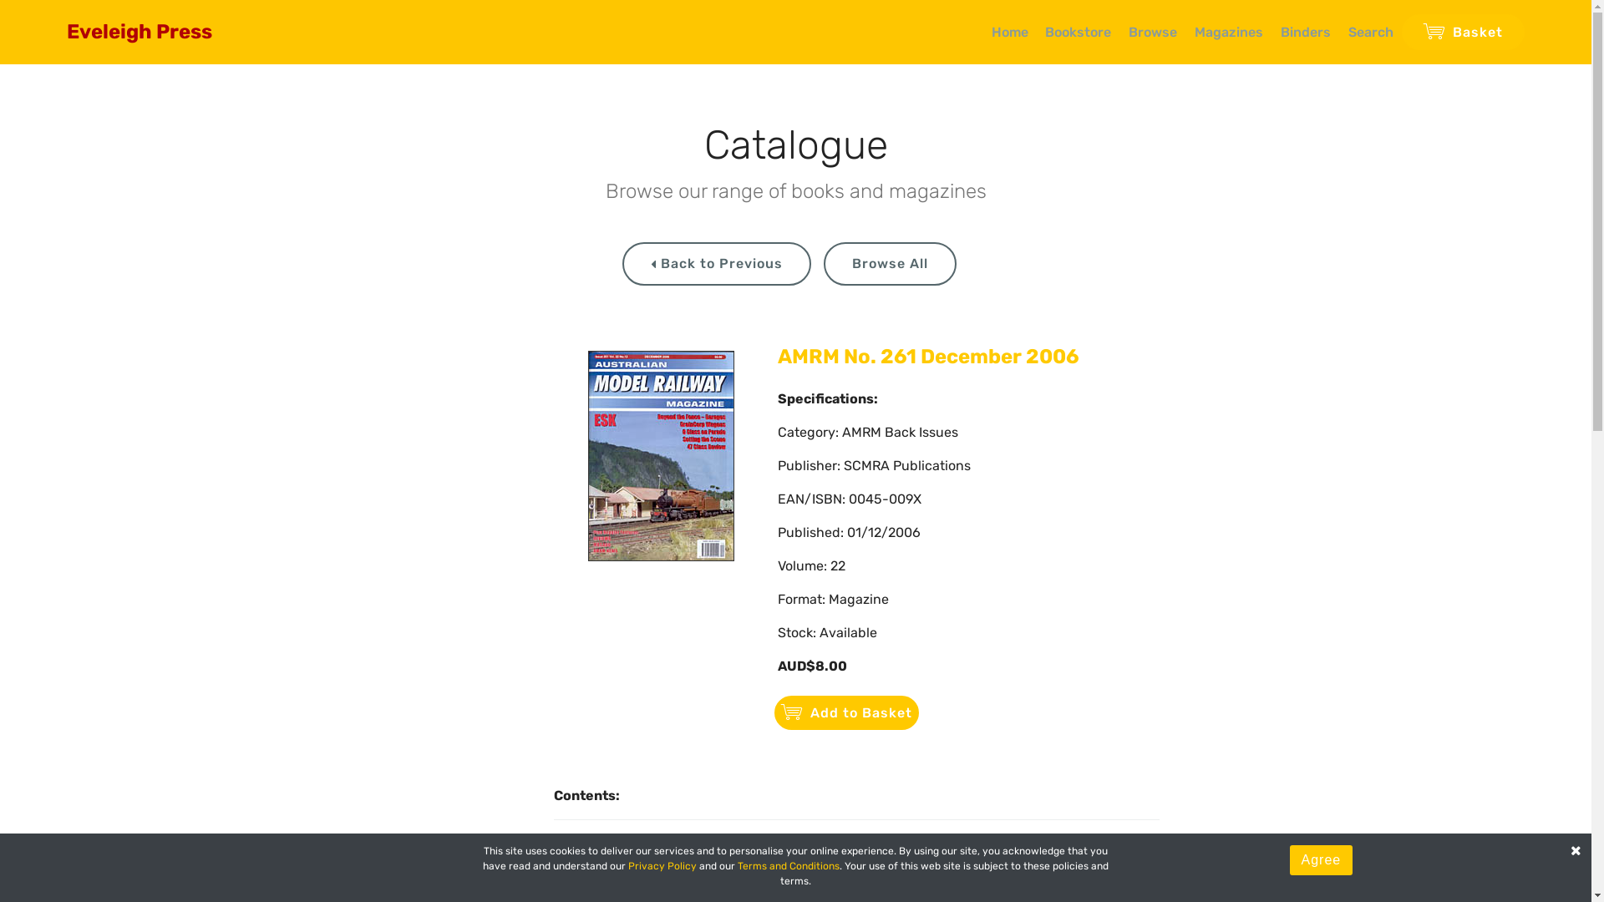 The width and height of the screenshot is (1604, 902). What do you see at coordinates (1371, 32) in the screenshot?
I see `Search` at bounding box center [1371, 32].